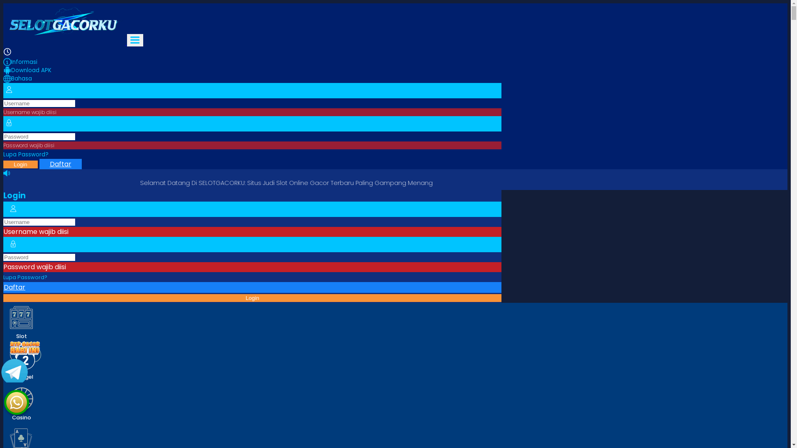 Image resolution: width=797 pixels, height=448 pixels. Describe the element at coordinates (26, 364) in the screenshot. I see `Togel` at that location.